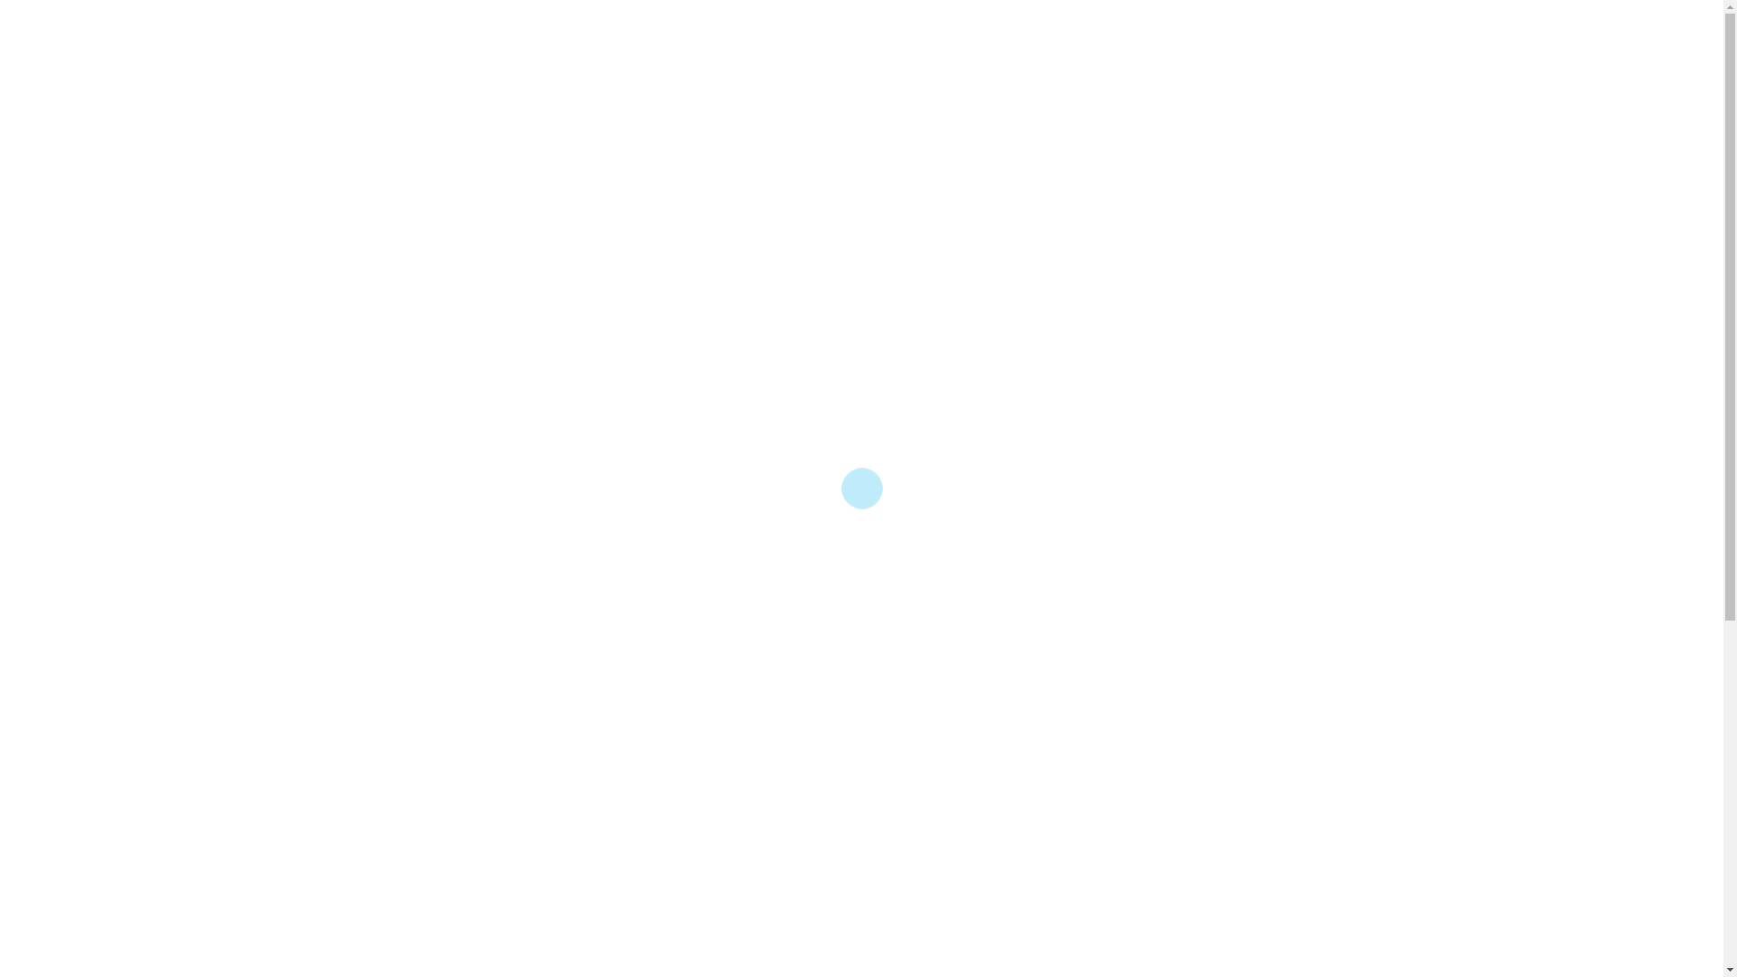 The image size is (1737, 977). I want to click on ABOUT, so click(639, 244).